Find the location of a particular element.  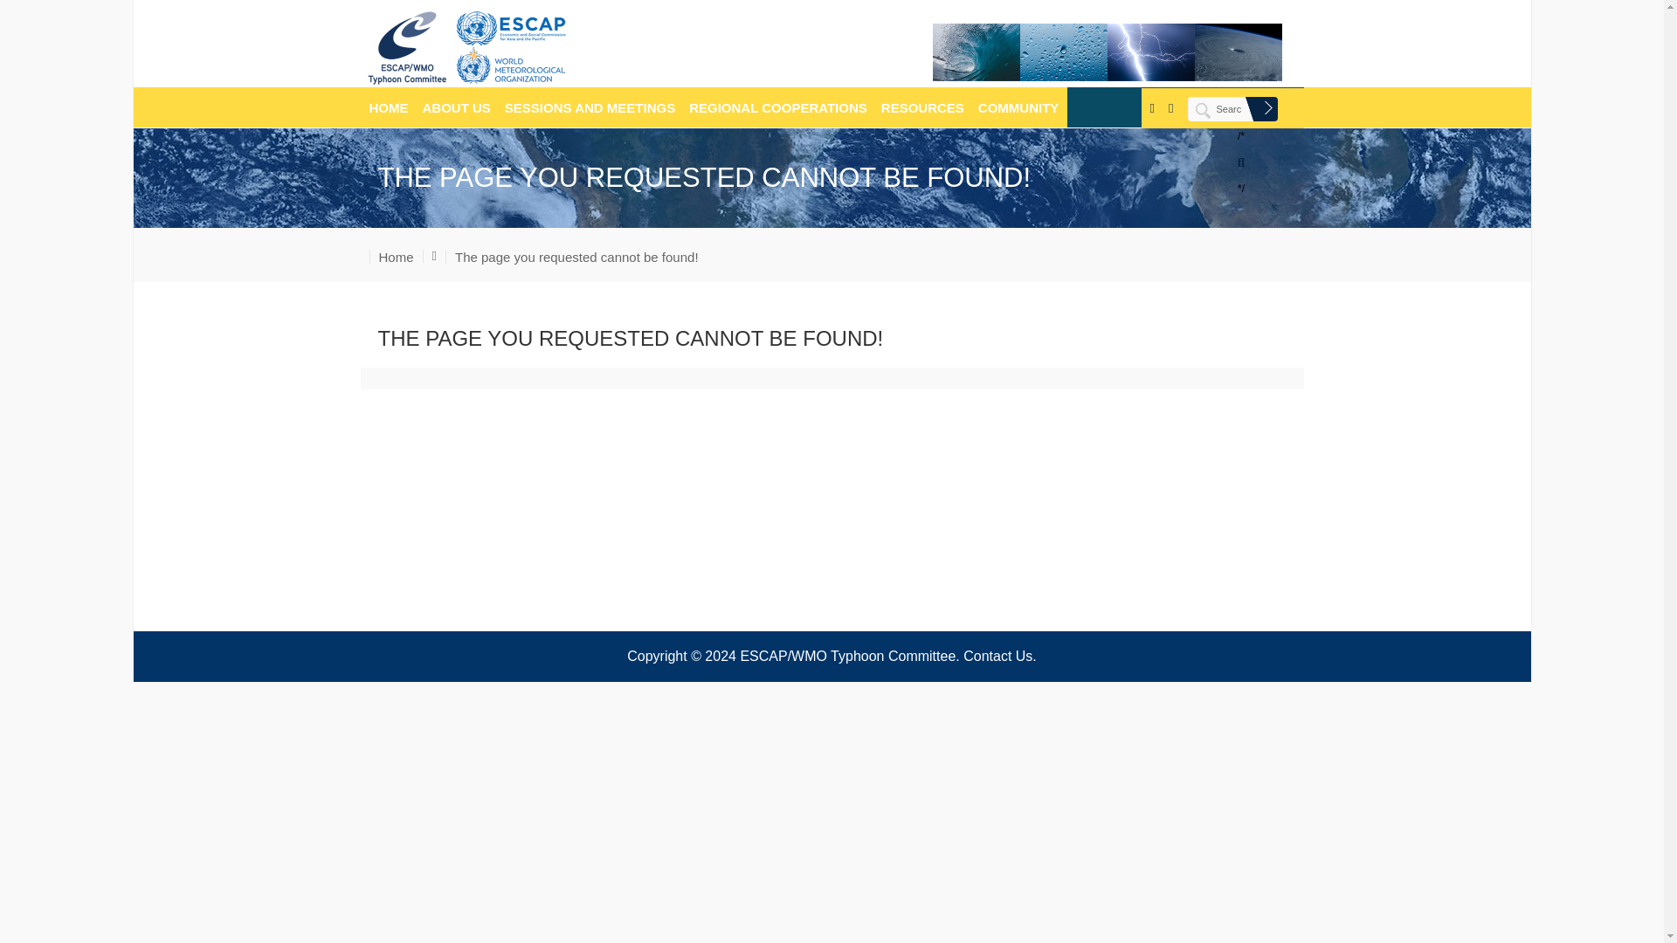

RESOURCES is located at coordinates (922, 107).